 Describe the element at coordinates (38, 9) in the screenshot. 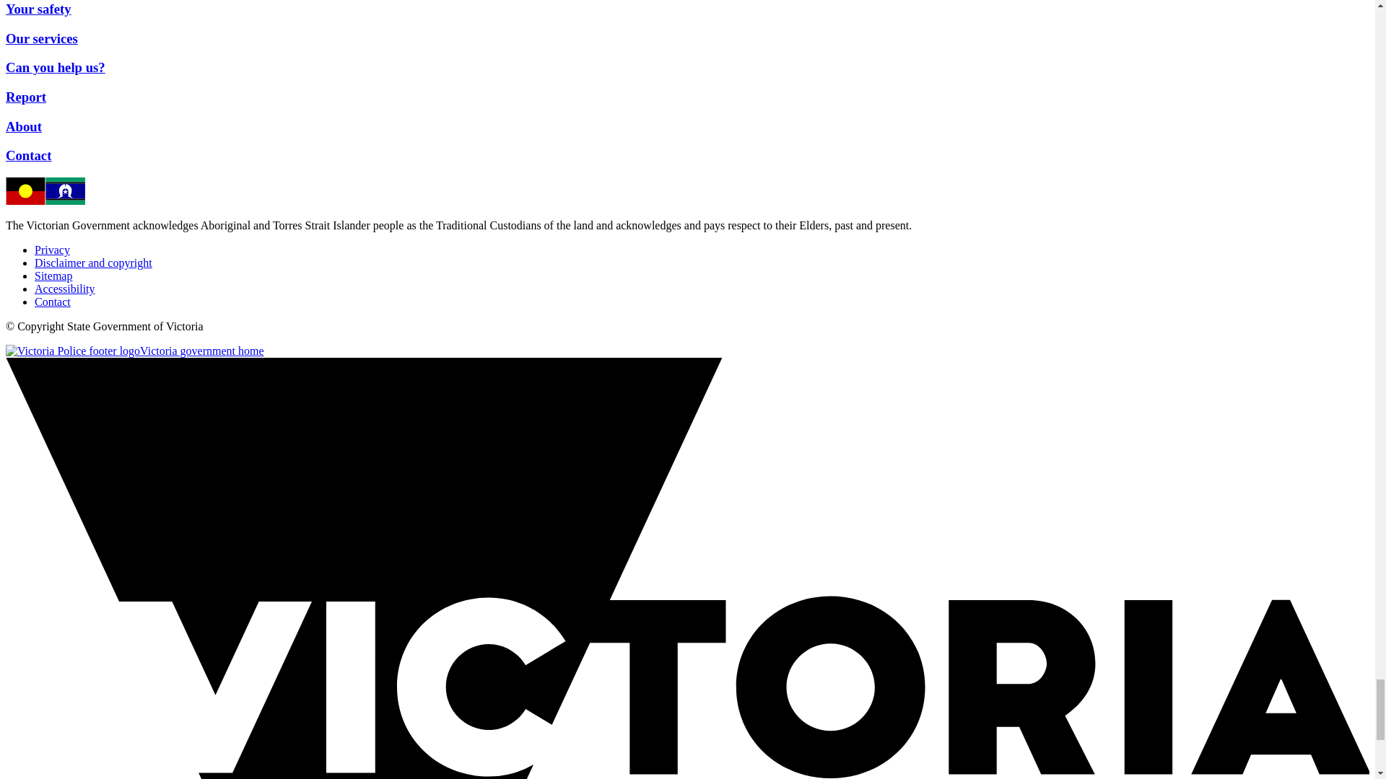

I see `Your safety` at that location.